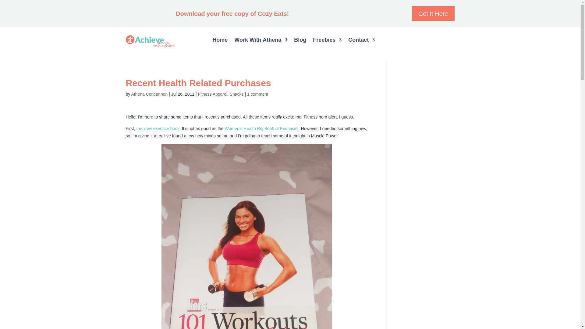  I want to click on Work With Athena, so click(261, 41).